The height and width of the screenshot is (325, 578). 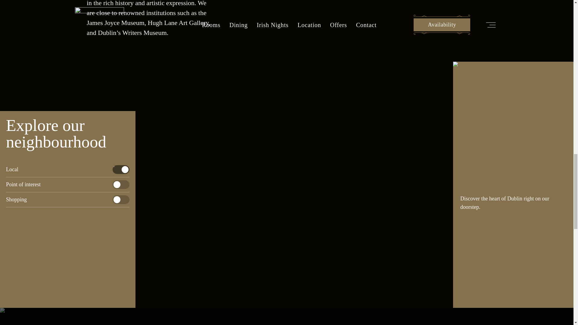 I want to click on Enable filter, so click(x=121, y=184).